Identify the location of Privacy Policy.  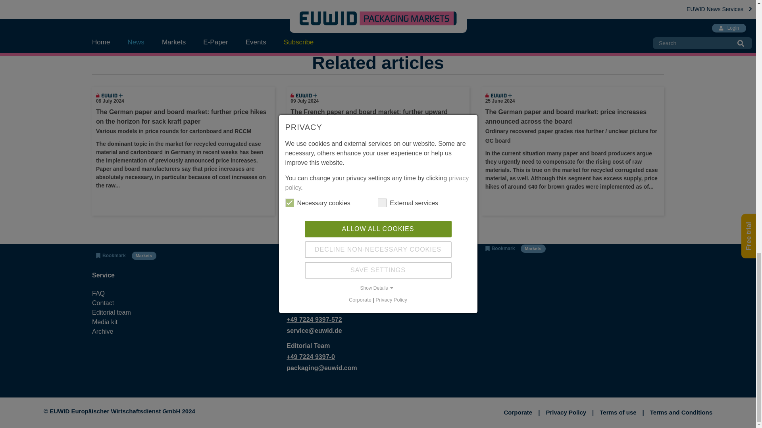
(569, 413).